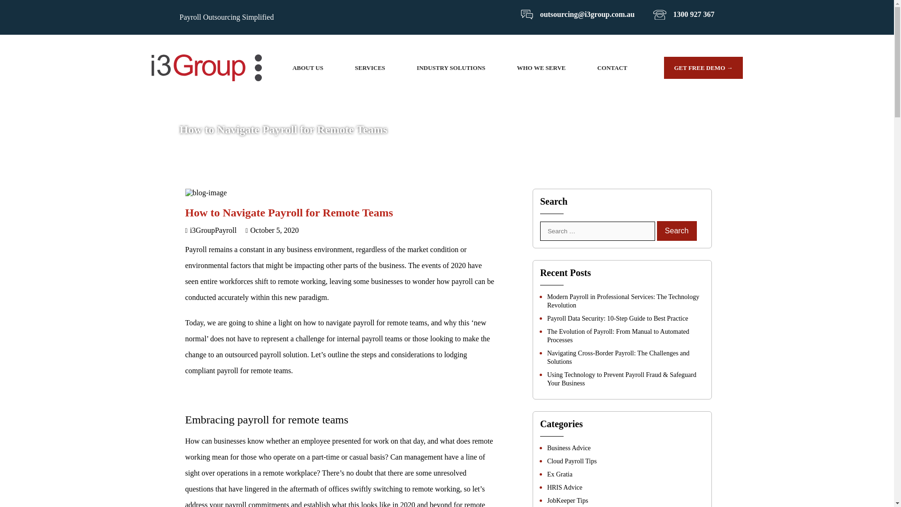  I want to click on 1300 927 367, so click(684, 13).